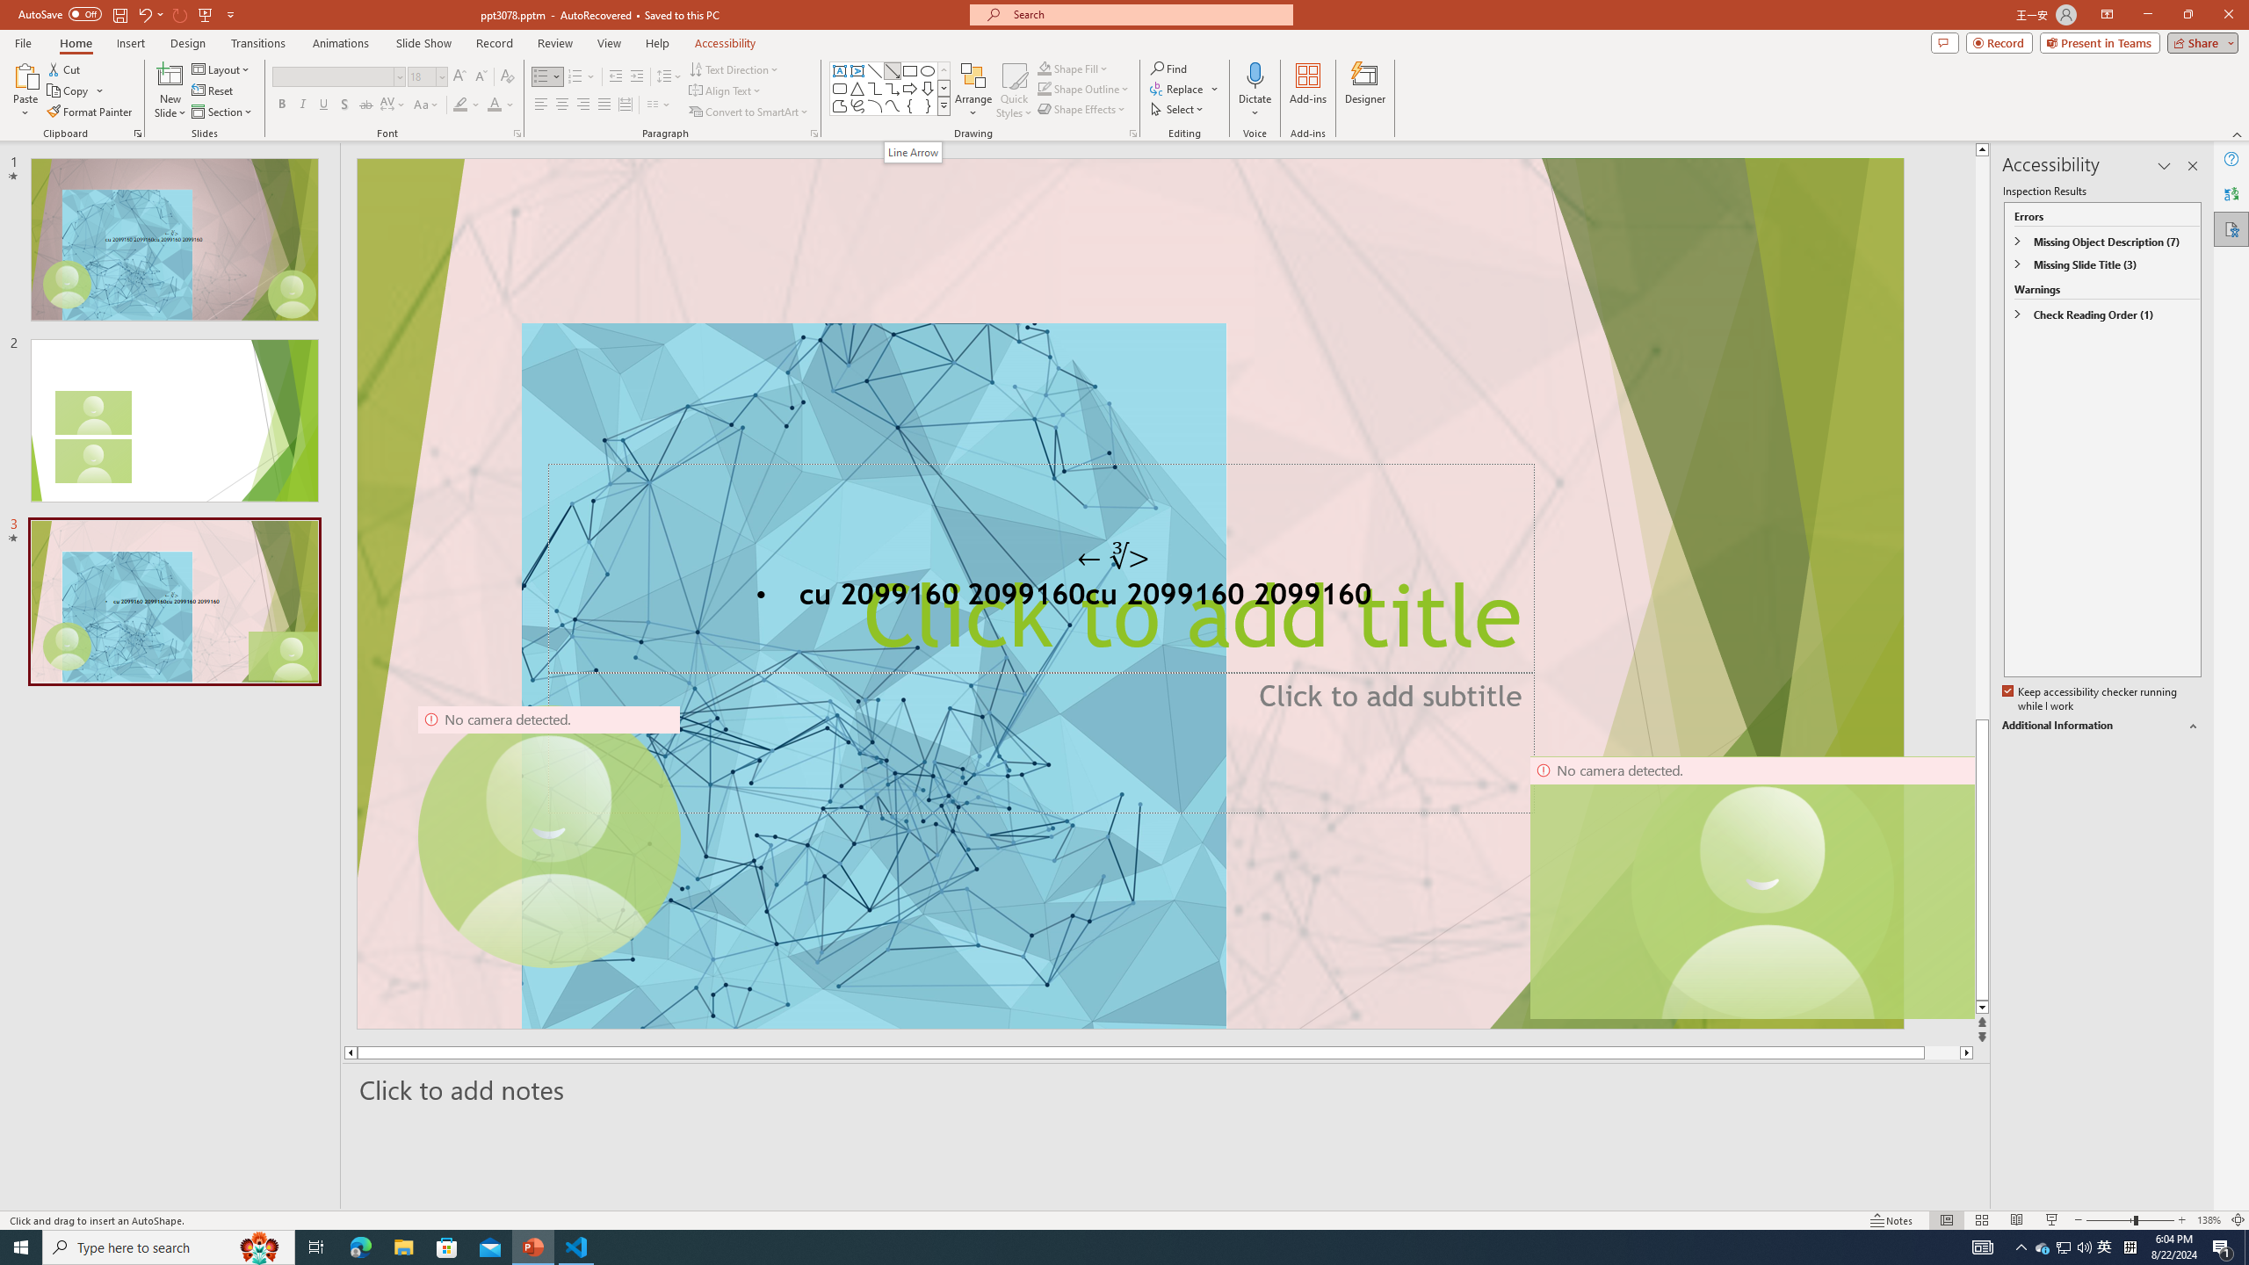 The height and width of the screenshot is (1265, 2249). I want to click on Underline, so click(323, 105).